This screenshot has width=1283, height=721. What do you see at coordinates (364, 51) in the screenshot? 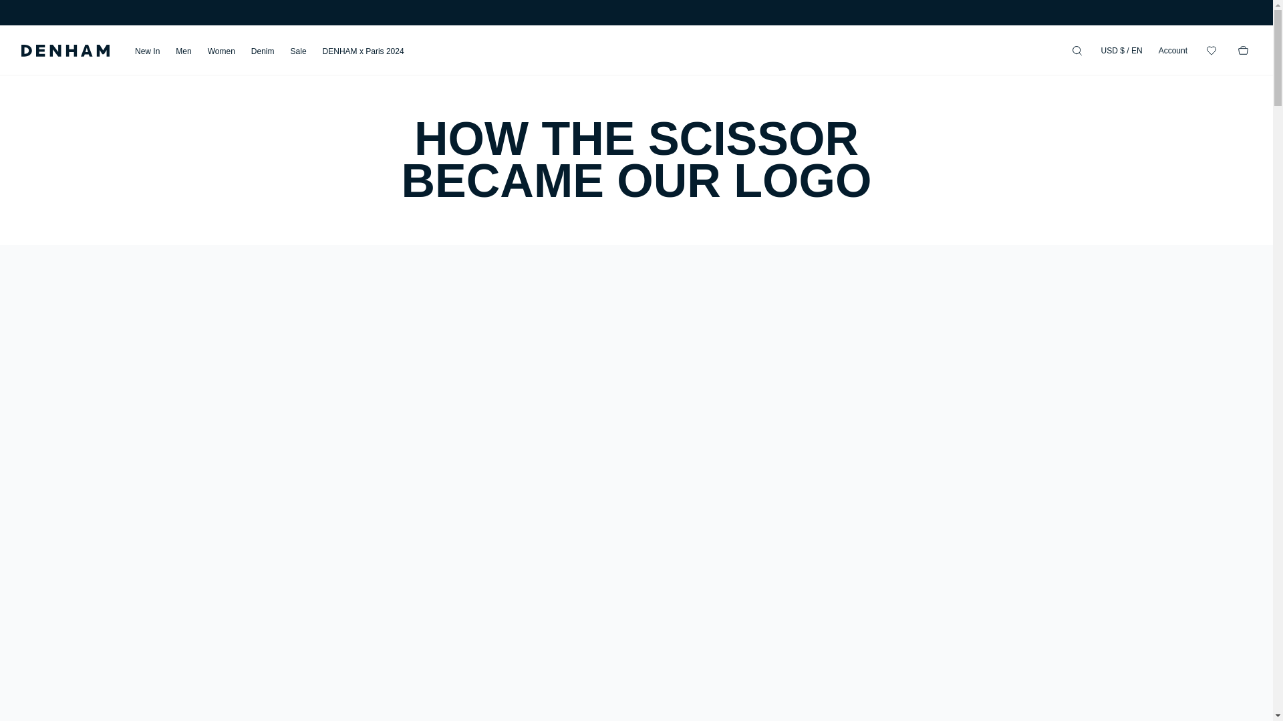
I see `DENHAM x Paris 2024` at bounding box center [364, 51].